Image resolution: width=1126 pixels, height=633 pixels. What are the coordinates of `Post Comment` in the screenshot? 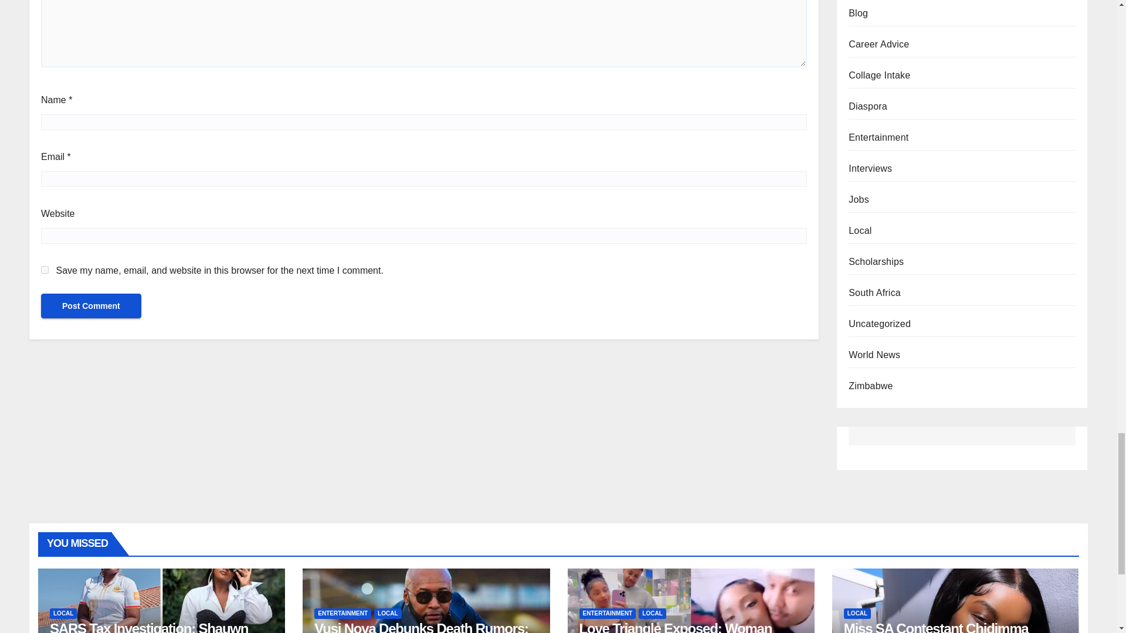 It's located at (91, 306).